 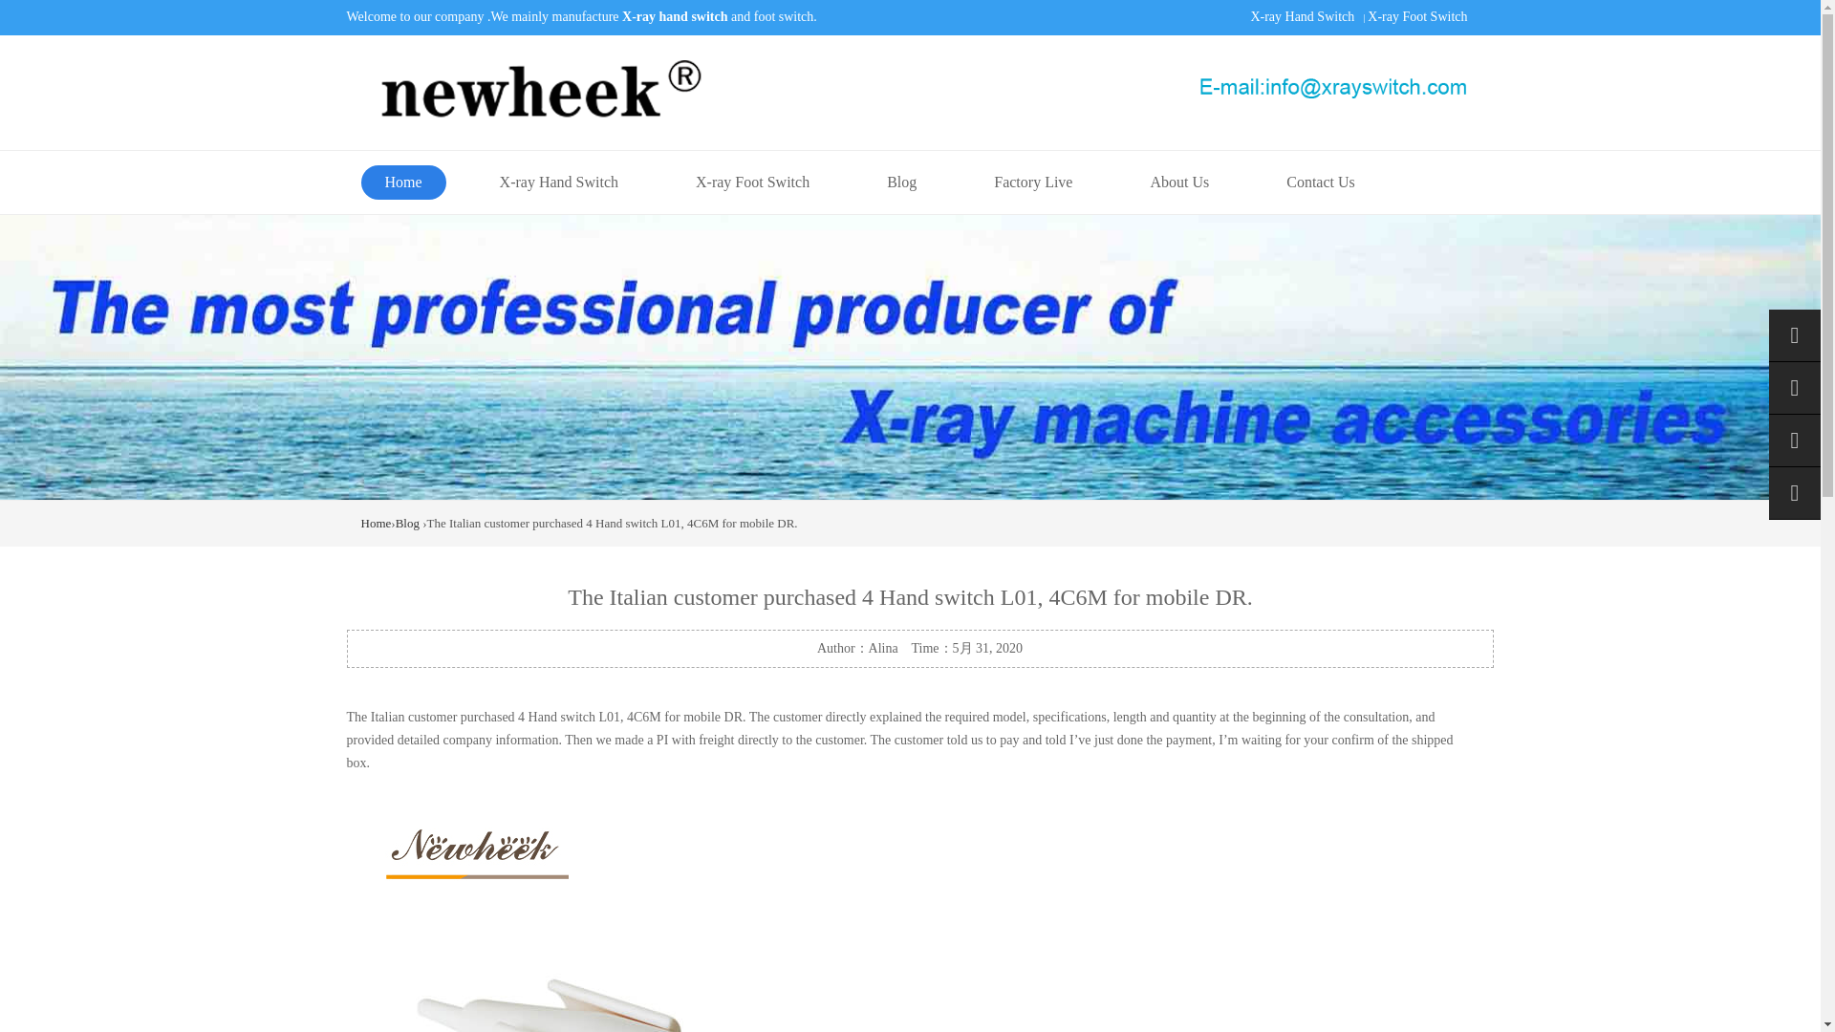 I want to click on Contact Us, so click(x=1321, y=182).